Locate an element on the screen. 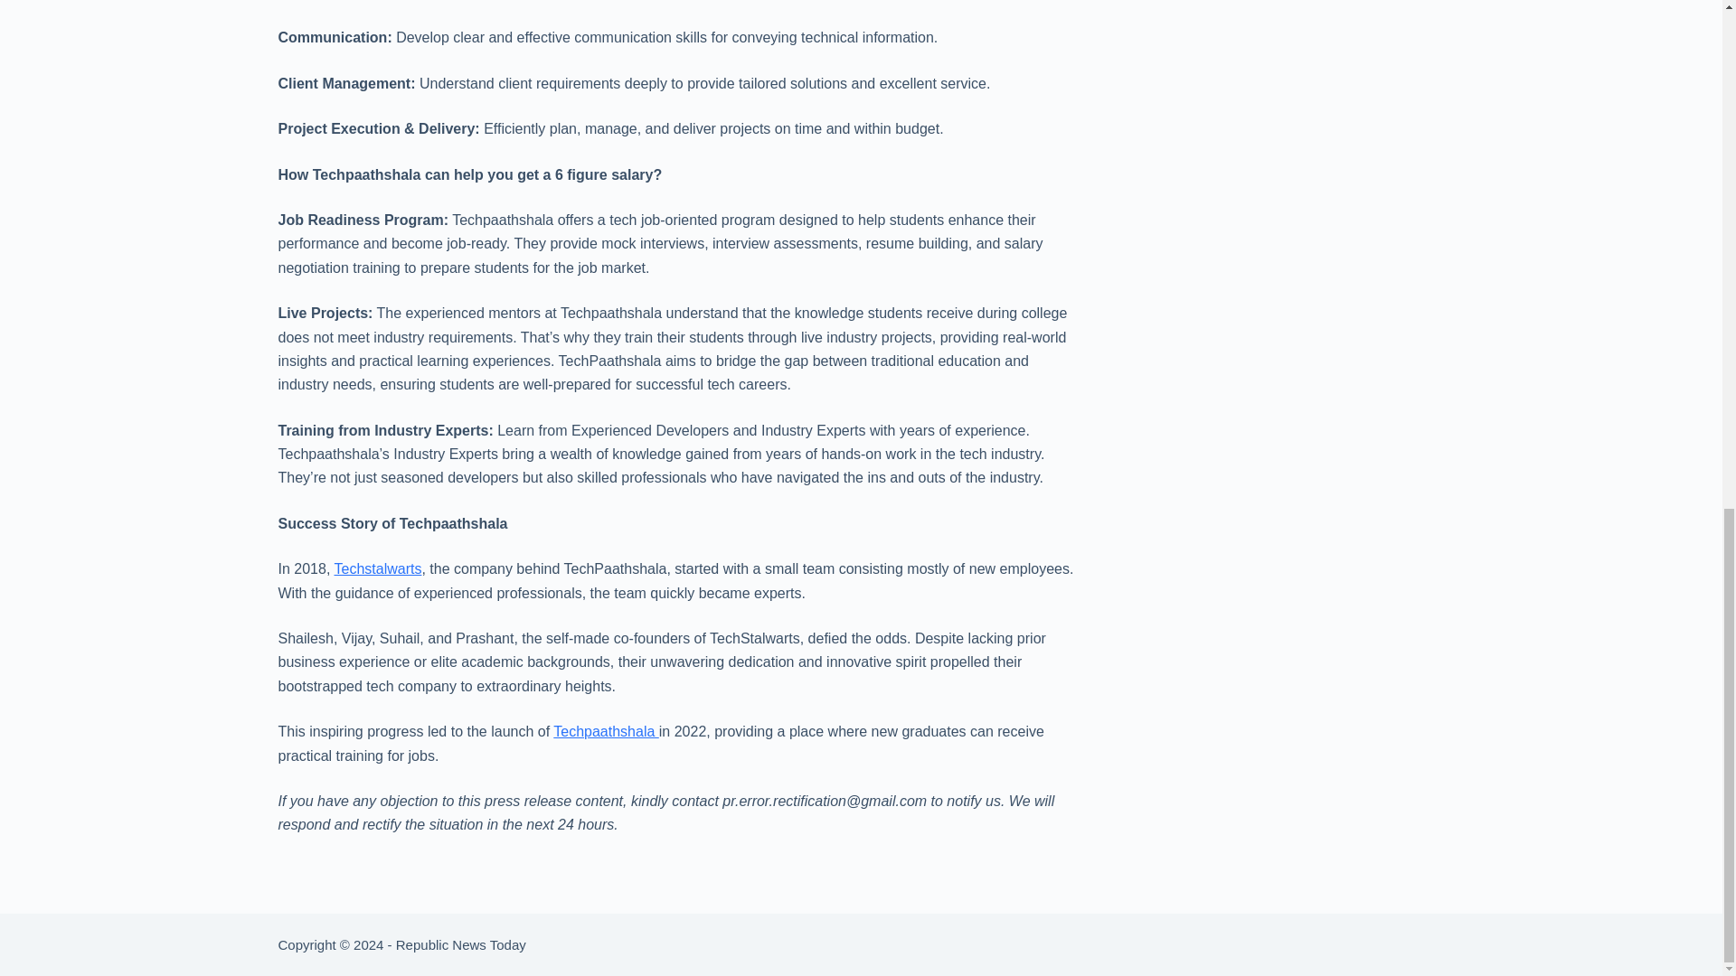 Image resolution: width=1736 pixels, height=976 pixels. Techstalwarts is located at coordinates (377, 569).